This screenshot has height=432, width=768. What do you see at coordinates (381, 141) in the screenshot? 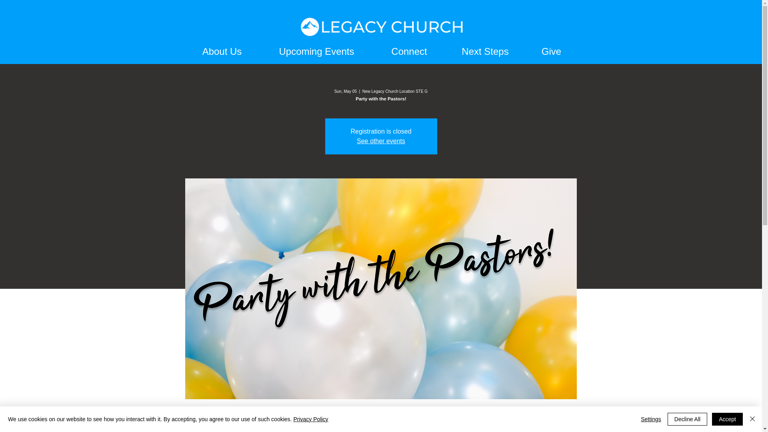
I see `See other events` at bounding box center [381, 141].